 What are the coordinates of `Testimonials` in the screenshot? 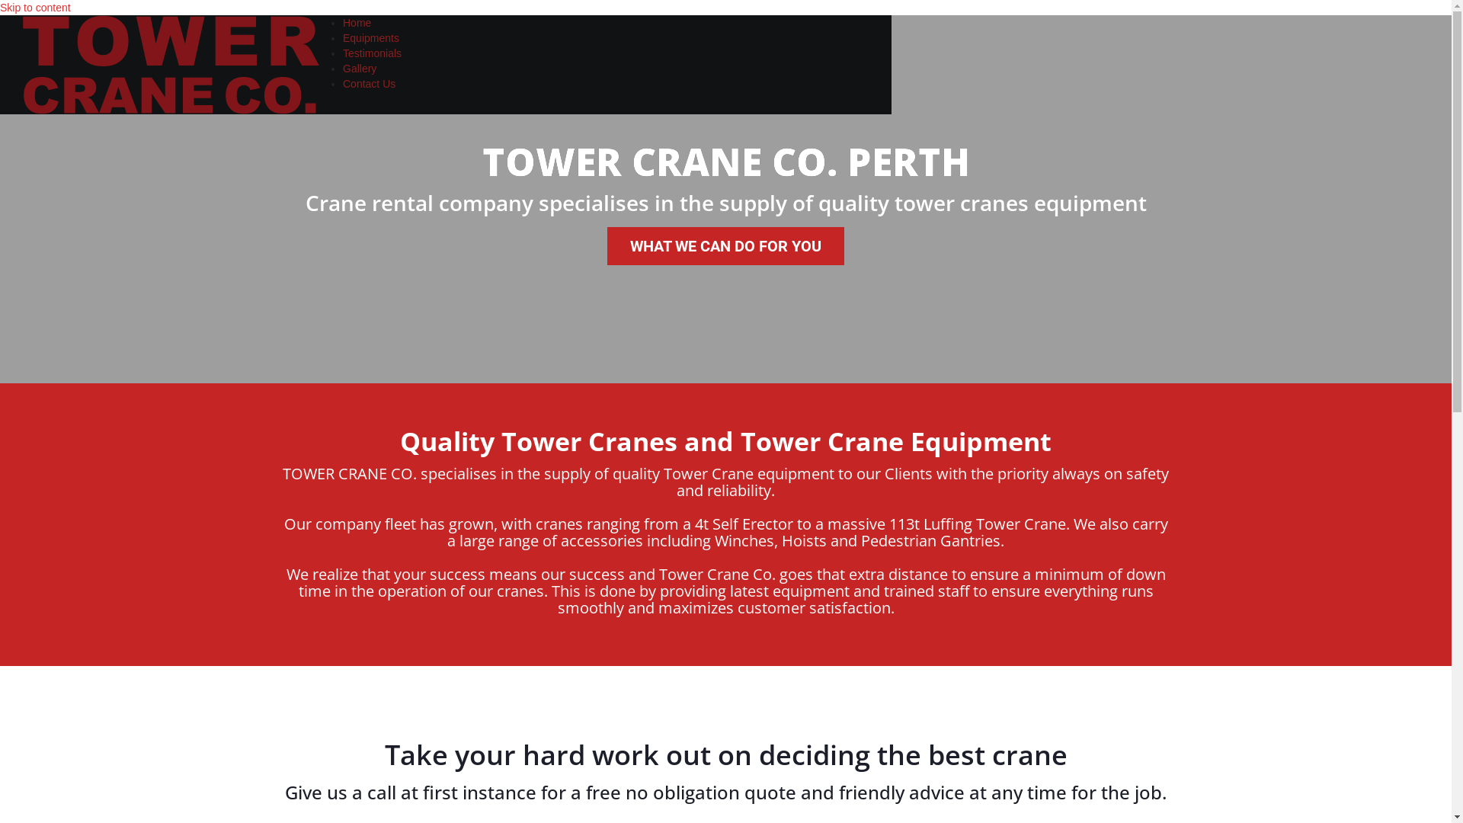 It's located at (372, 53).